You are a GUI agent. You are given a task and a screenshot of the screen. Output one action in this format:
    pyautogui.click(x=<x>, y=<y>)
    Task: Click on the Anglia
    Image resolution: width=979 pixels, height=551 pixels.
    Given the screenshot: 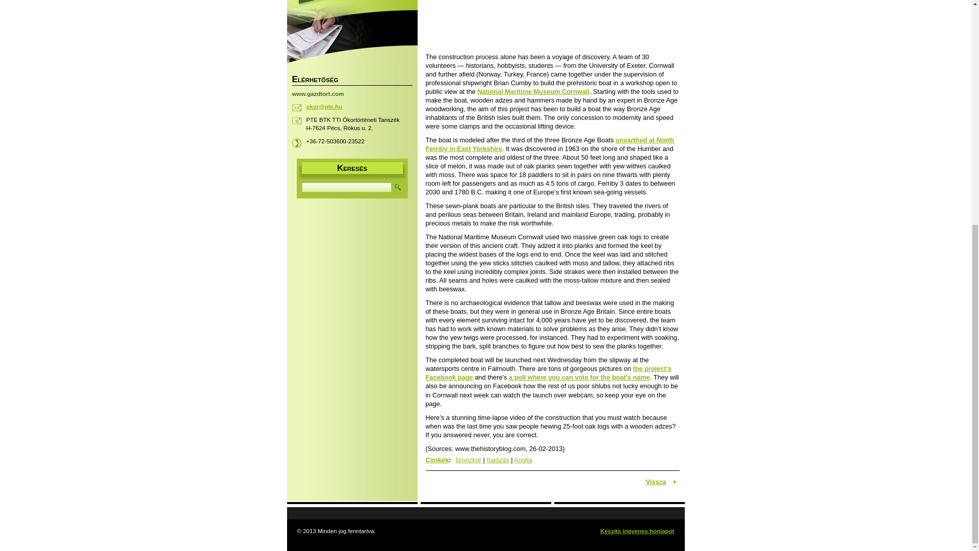 What is the action you would take?
    pyautogui.click(x=523, y=460)
    